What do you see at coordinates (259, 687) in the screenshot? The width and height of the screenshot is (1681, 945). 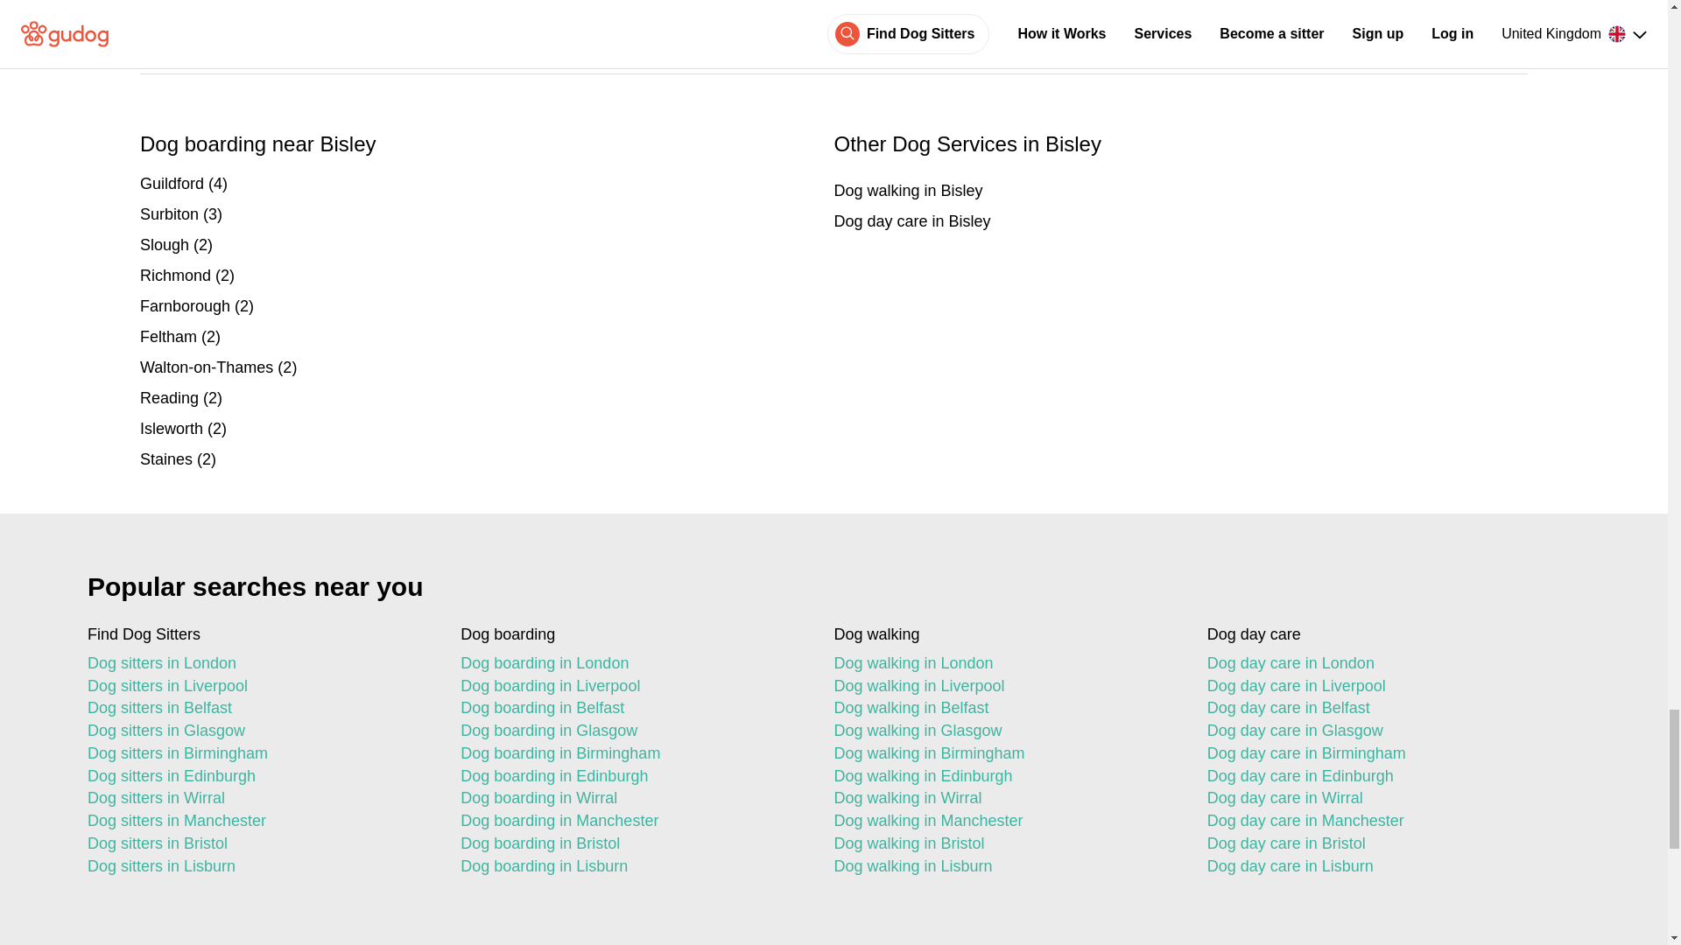 I see `Dog sitters in Liverpool` at bounding box center [259, 687].